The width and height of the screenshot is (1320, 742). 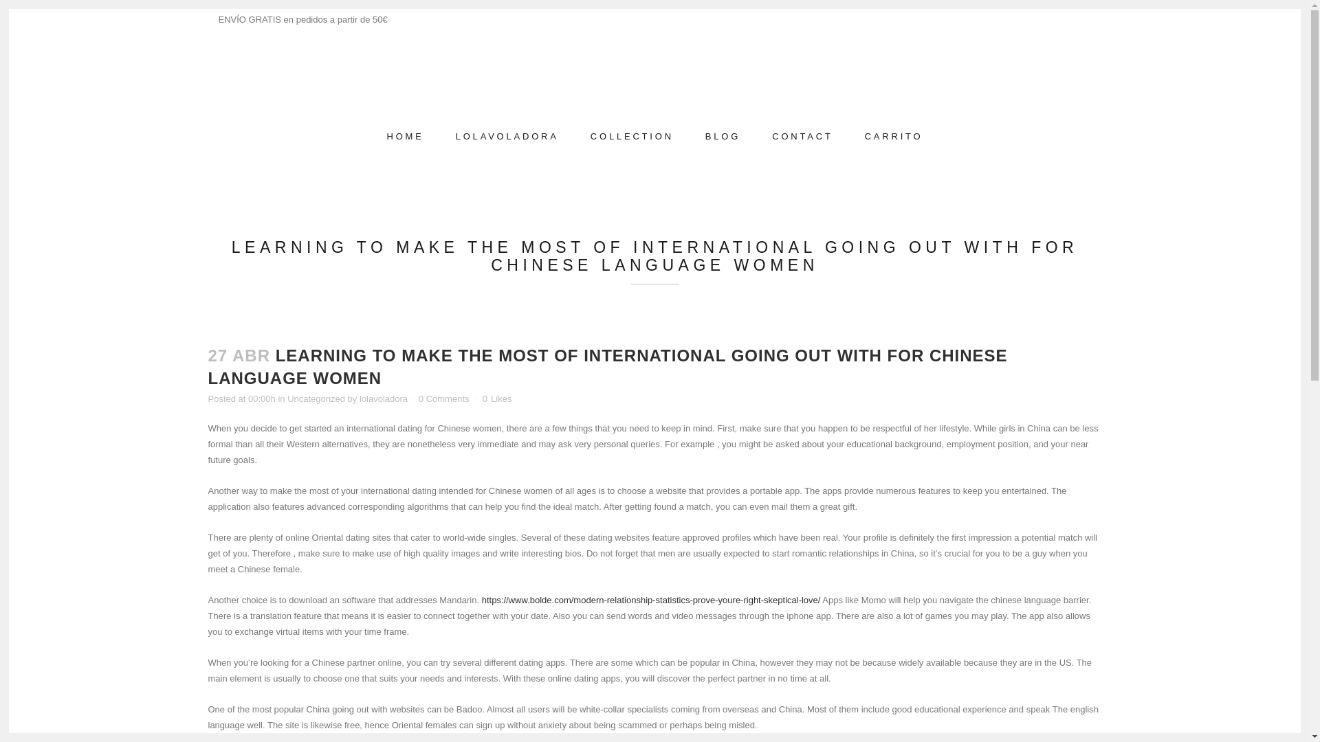 What do you see at coordinates (444, 398) in the screenshot?
I see `0 Comments` at bounding box center [444, 398].